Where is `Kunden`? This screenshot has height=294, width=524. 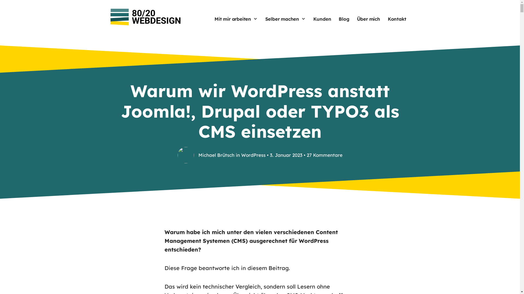 Kunden is located at coordinates (322, 19).